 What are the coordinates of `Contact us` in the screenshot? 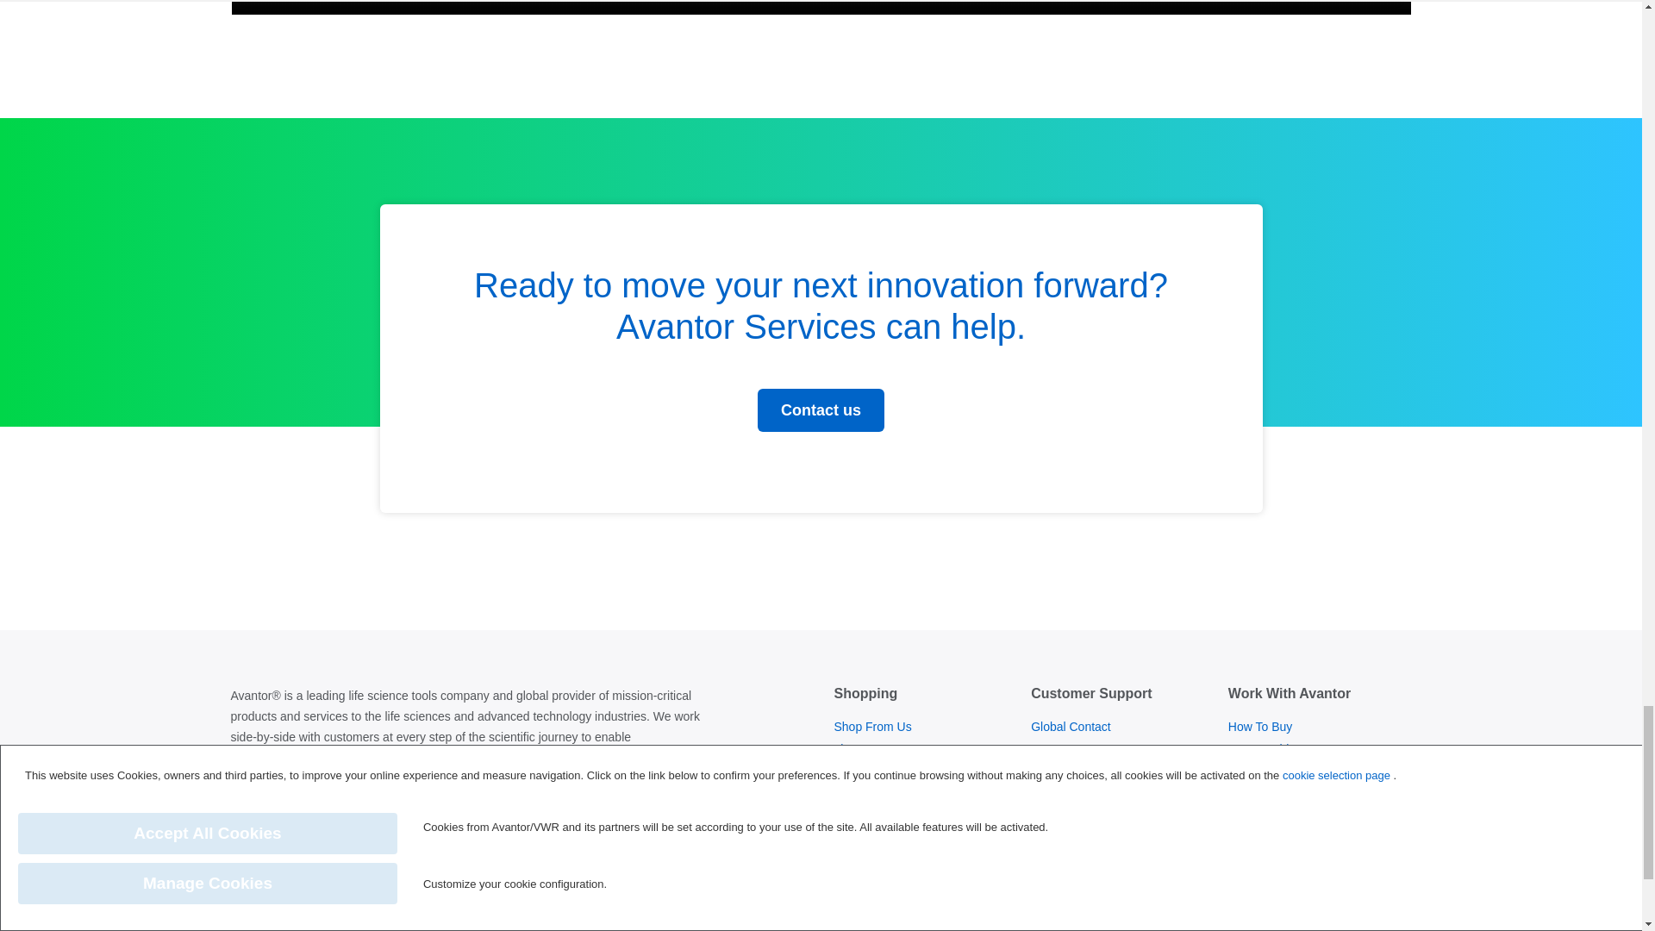 It's located at (821, 410).